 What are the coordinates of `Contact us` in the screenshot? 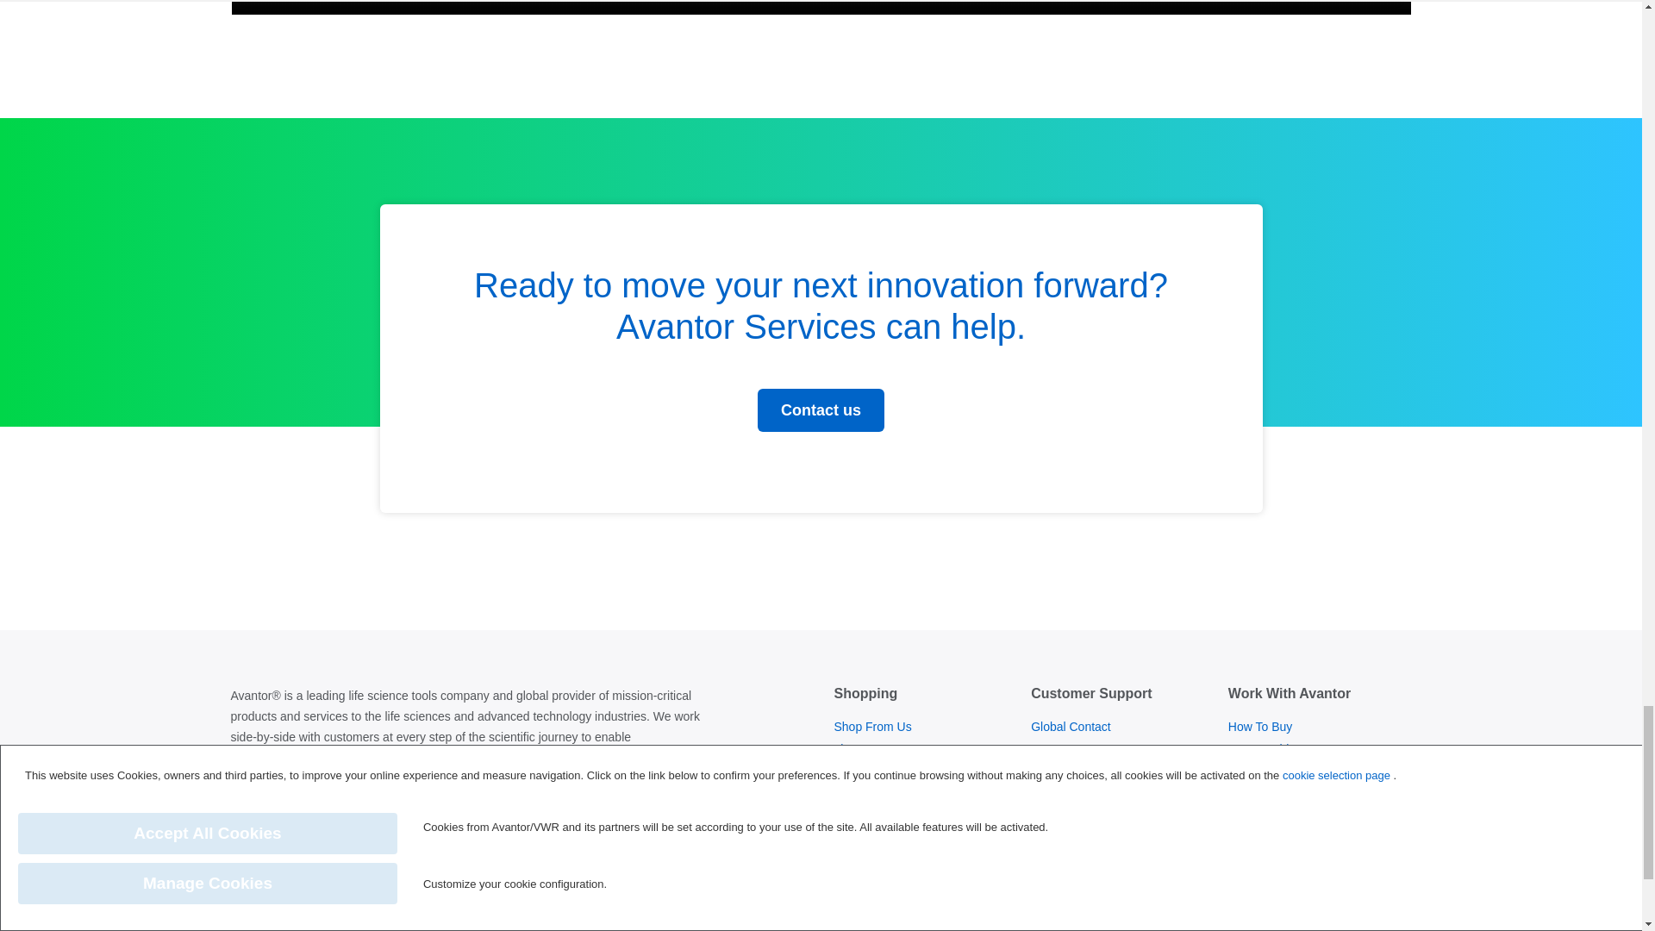 It's located at (821, 410).